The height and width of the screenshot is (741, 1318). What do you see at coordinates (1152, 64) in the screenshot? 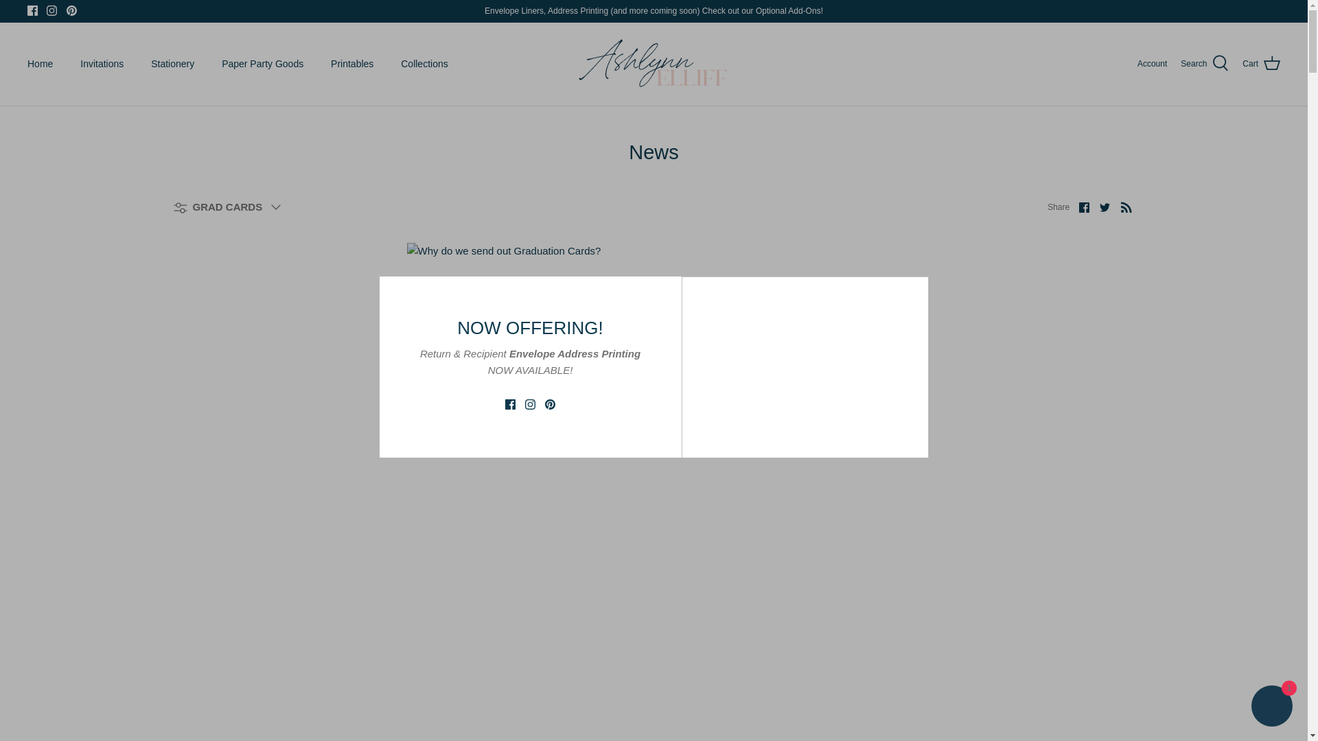
I see `Account` at bounding box center [1152, 64].